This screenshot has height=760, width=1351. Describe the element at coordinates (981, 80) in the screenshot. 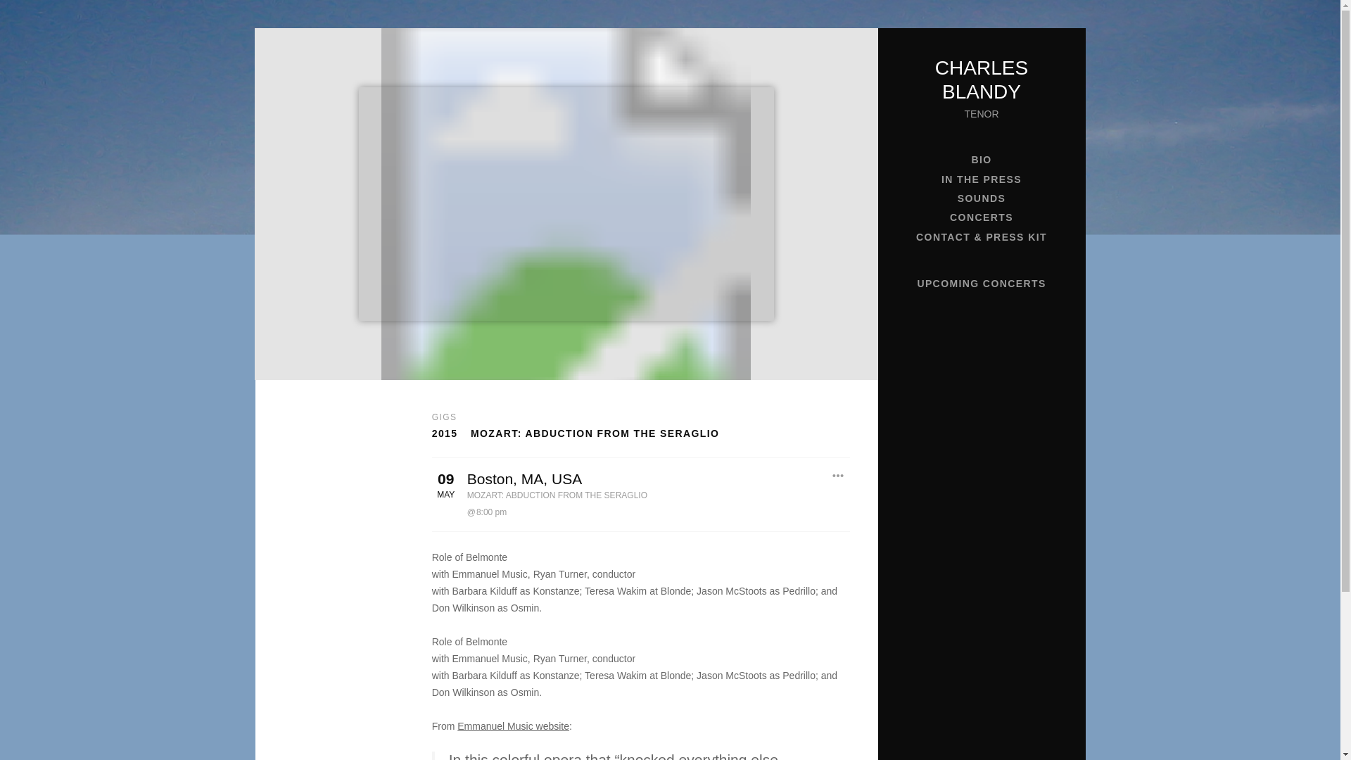

I see `CHARLES BLANDY` at that location.